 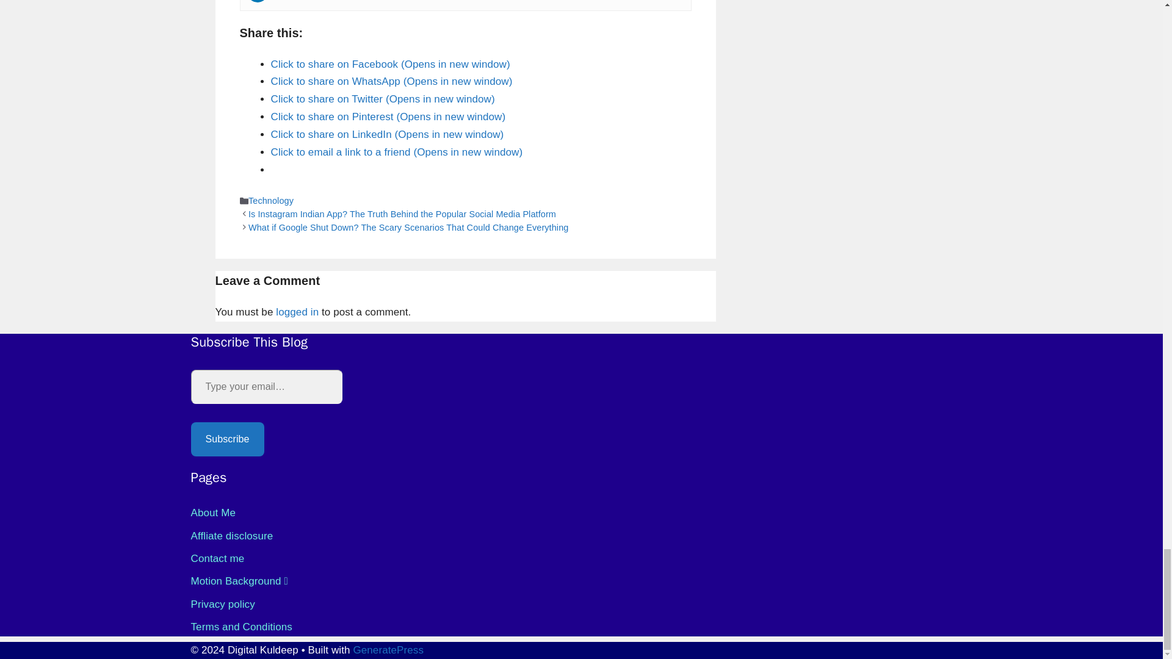 I want to click on Click to share on WhatsApp, so click(x=392, y=81).